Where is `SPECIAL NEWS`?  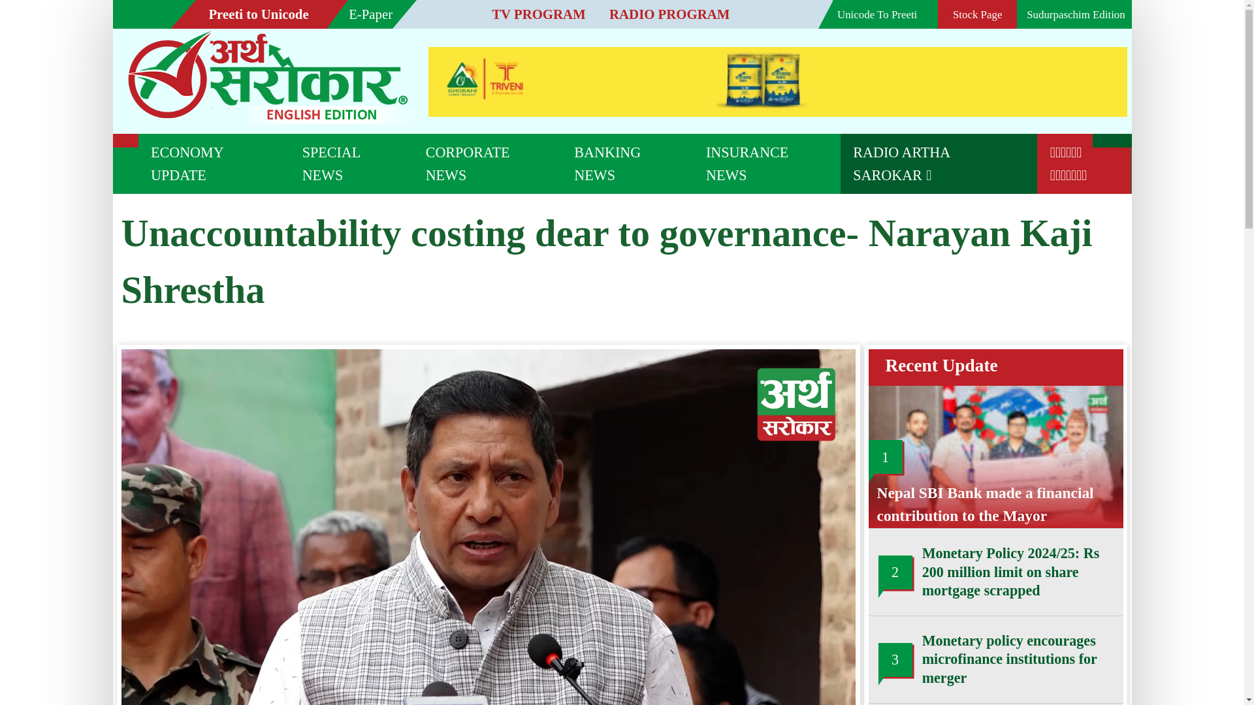
SPECIAL NEWS is located at coordinates (270, 125).